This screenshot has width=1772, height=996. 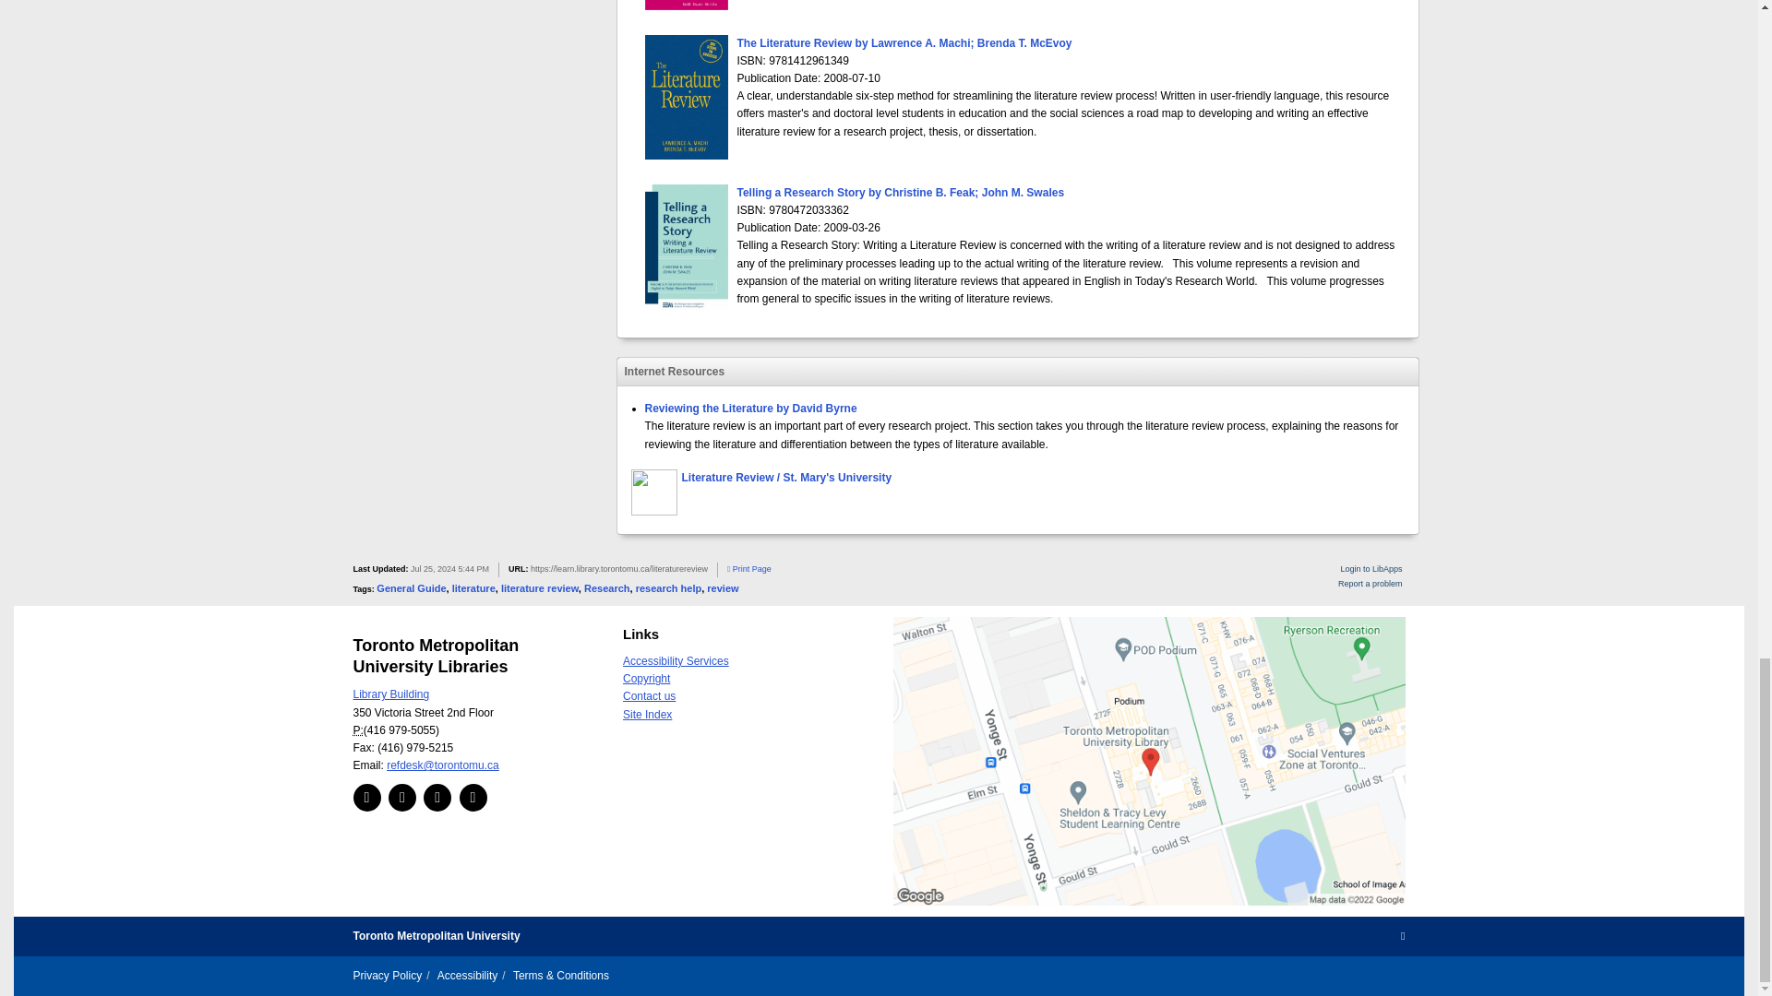 I want to click on The Literature Review by Lawrence A. Machi; Brenda T. McEvoy, so click(x=904, y=42).